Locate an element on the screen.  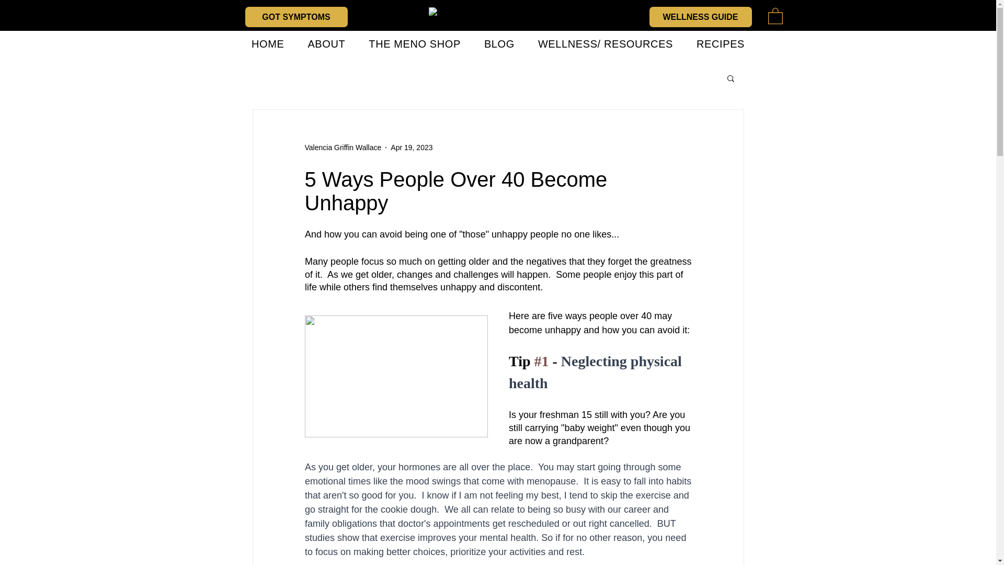
Apr 19, 2023 is located at coordinates (411, 148).